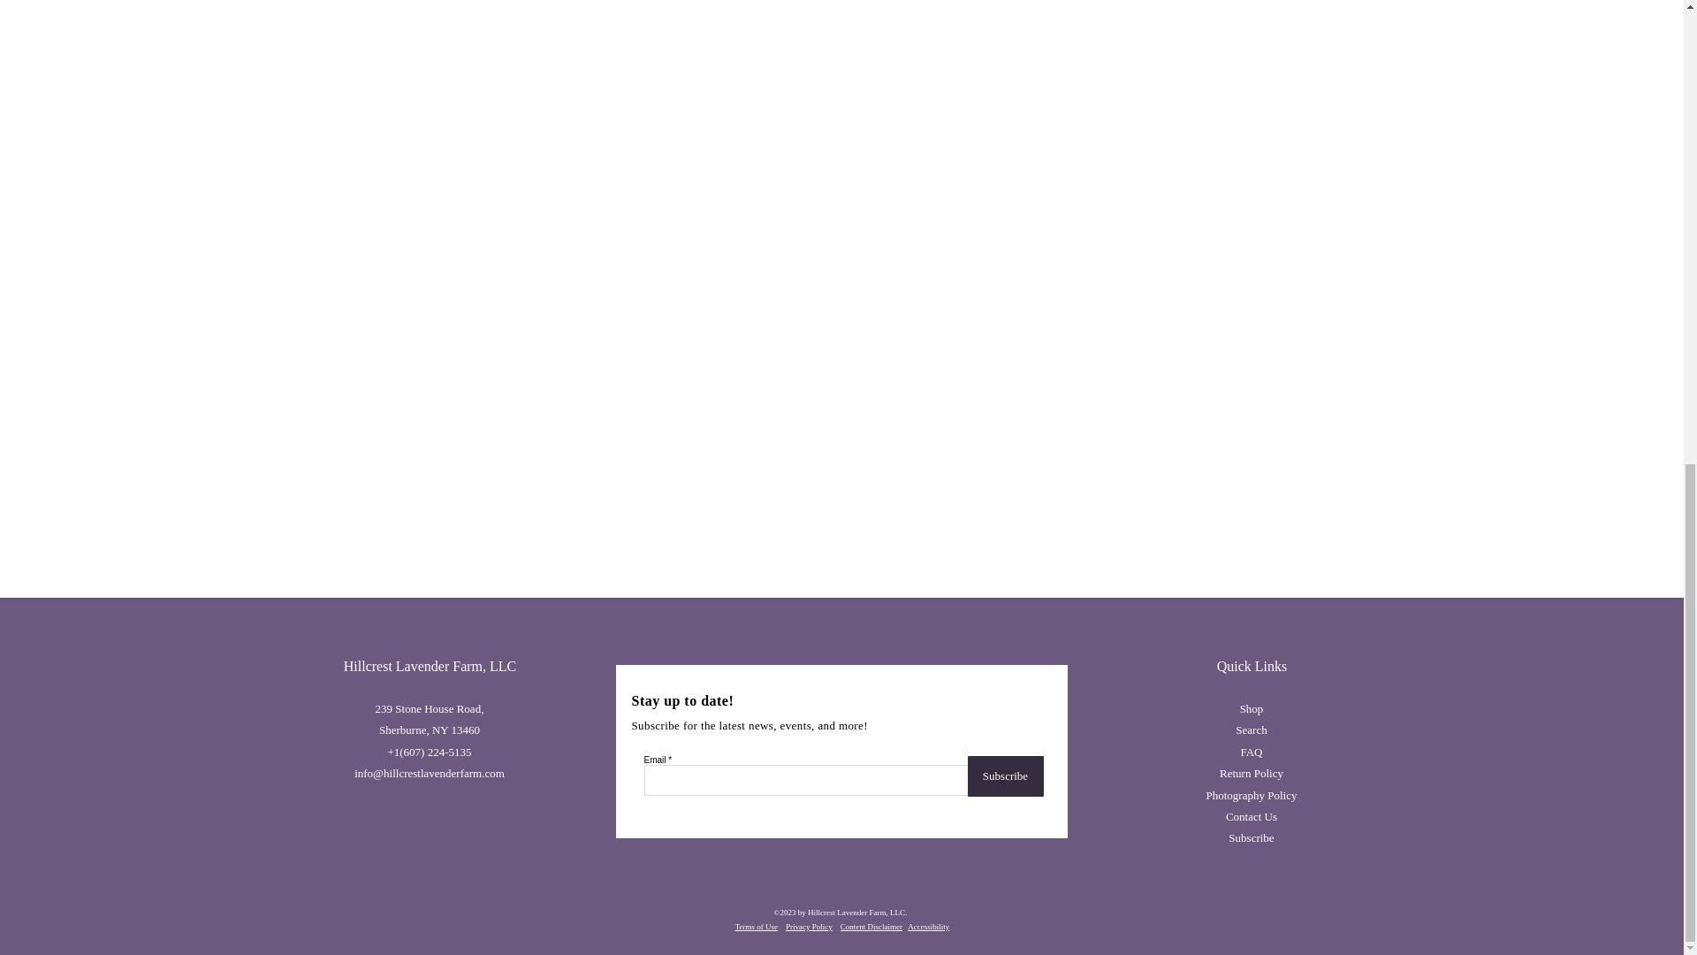 This screenshot has width=1697, height=955. Describe the element at coordinates (1252, 815) in the screenshot. I see `Contact Us` at that location.